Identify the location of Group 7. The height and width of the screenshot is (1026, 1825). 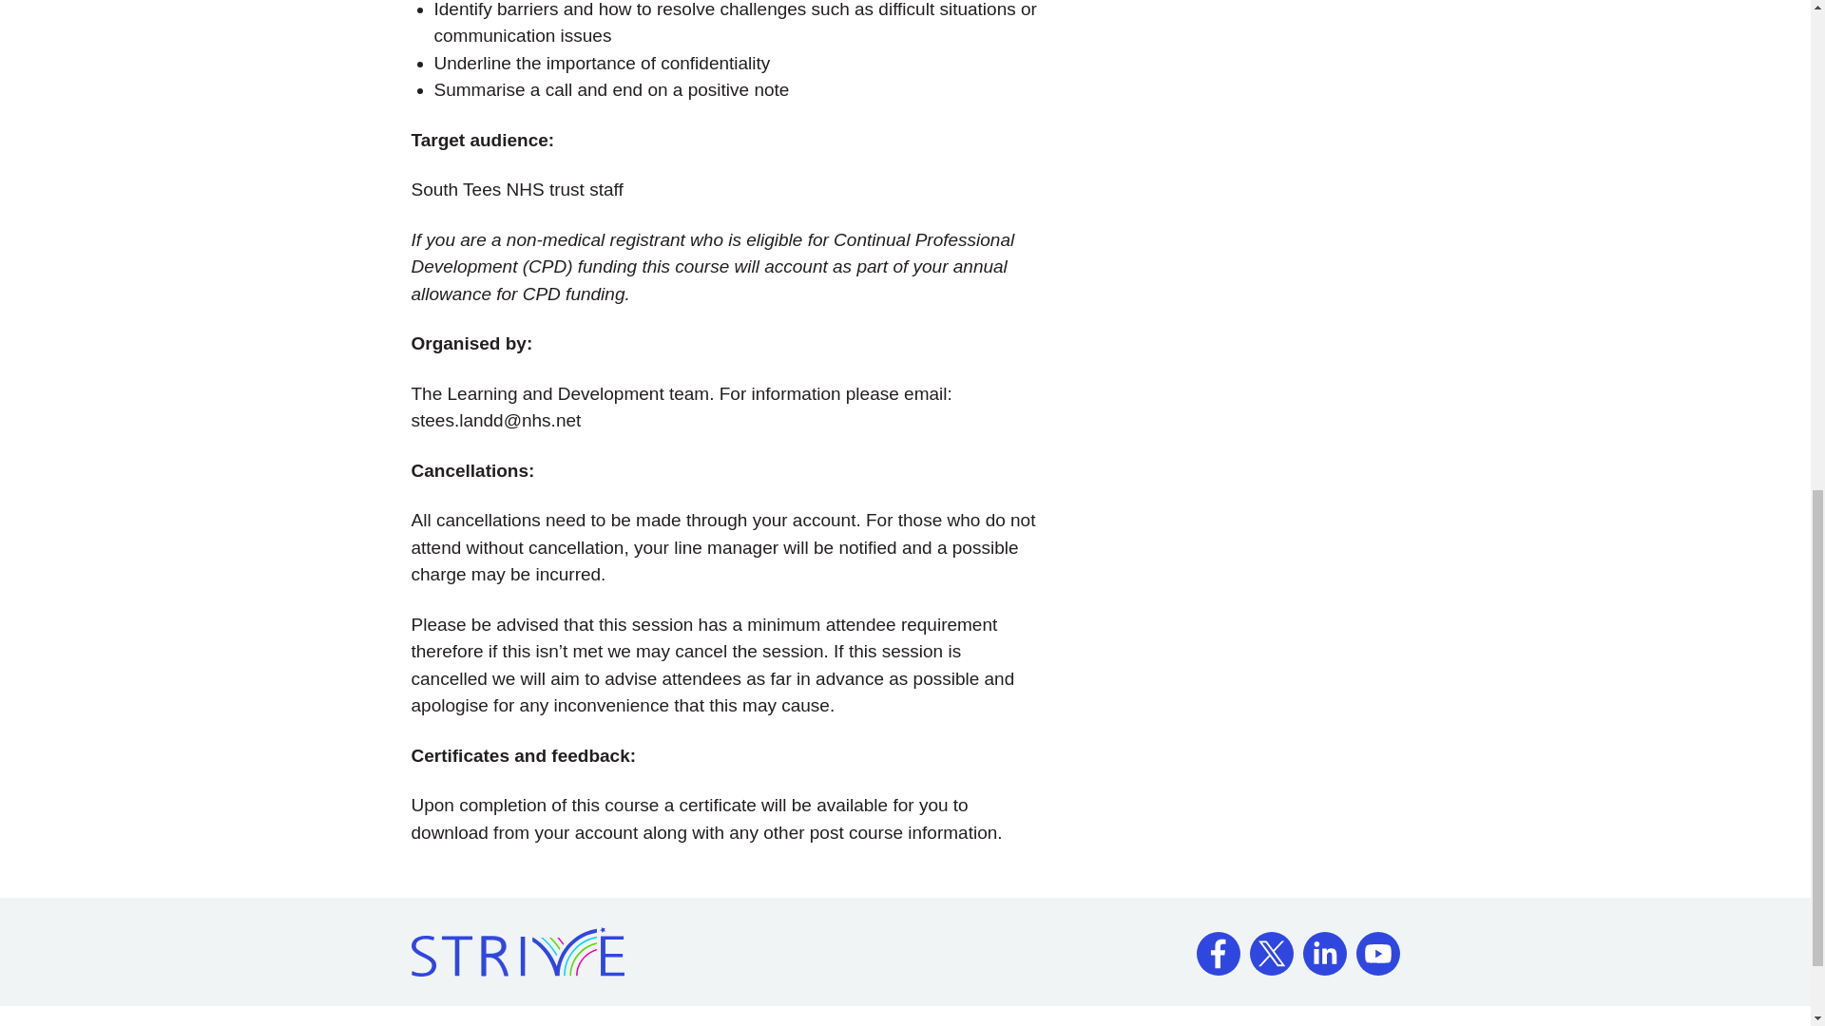
(1270, 946).